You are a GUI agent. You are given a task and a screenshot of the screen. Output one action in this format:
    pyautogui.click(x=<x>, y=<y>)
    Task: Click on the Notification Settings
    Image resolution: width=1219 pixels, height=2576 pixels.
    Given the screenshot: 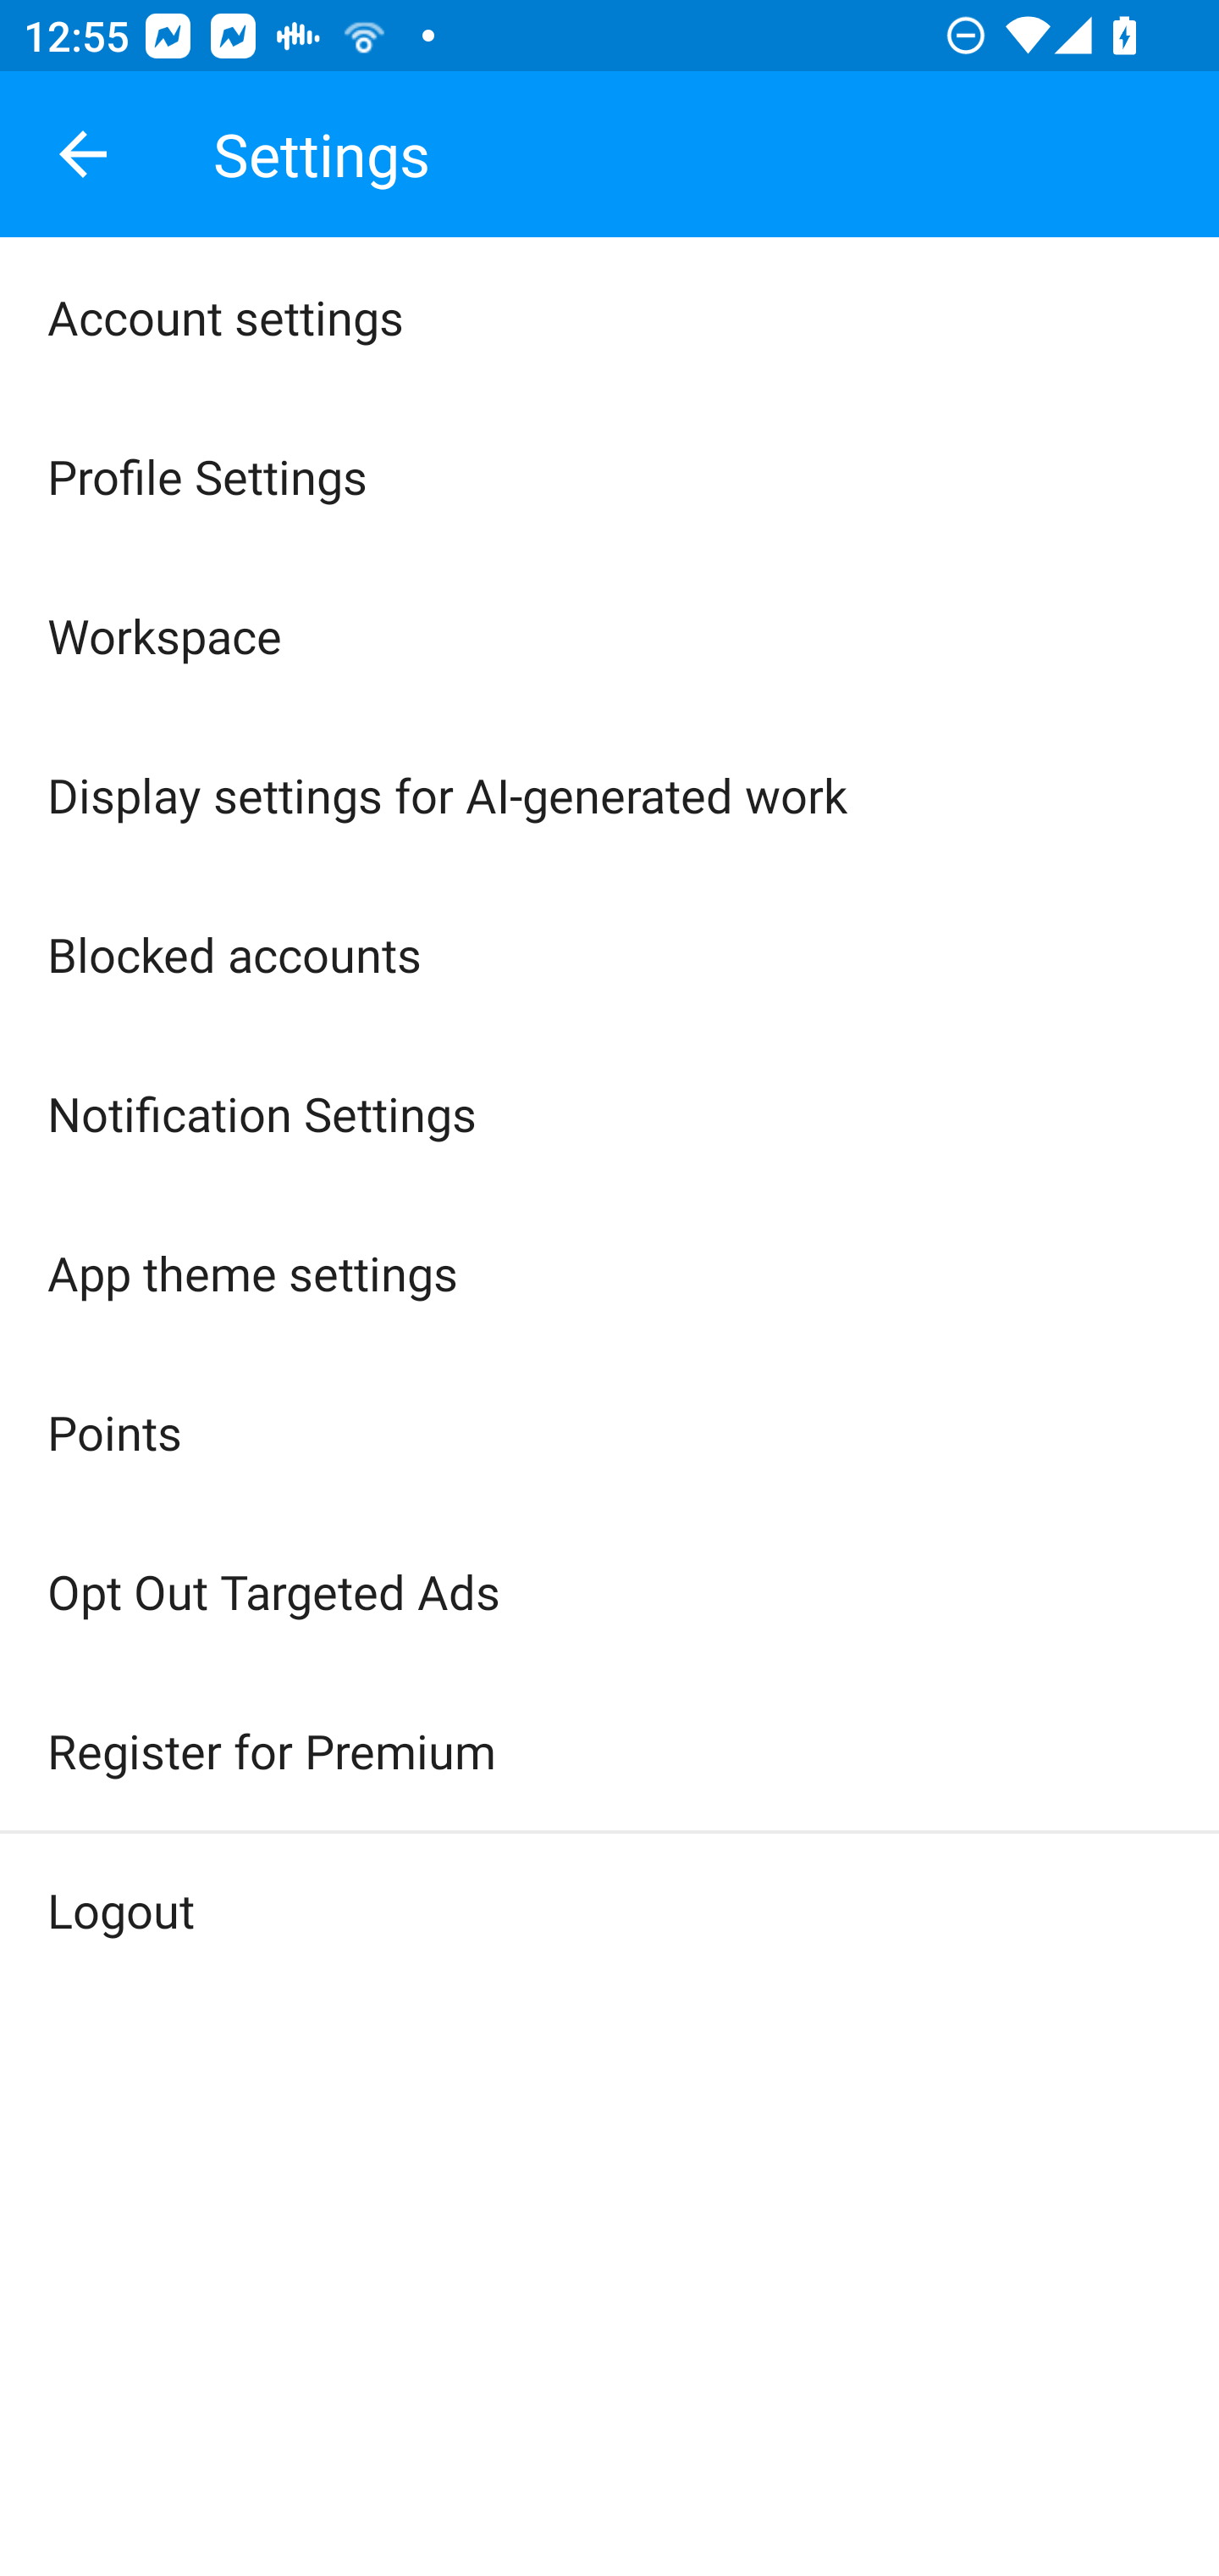 What is the action you would take?
    pyautogui.click(x=609, y=1113)
    